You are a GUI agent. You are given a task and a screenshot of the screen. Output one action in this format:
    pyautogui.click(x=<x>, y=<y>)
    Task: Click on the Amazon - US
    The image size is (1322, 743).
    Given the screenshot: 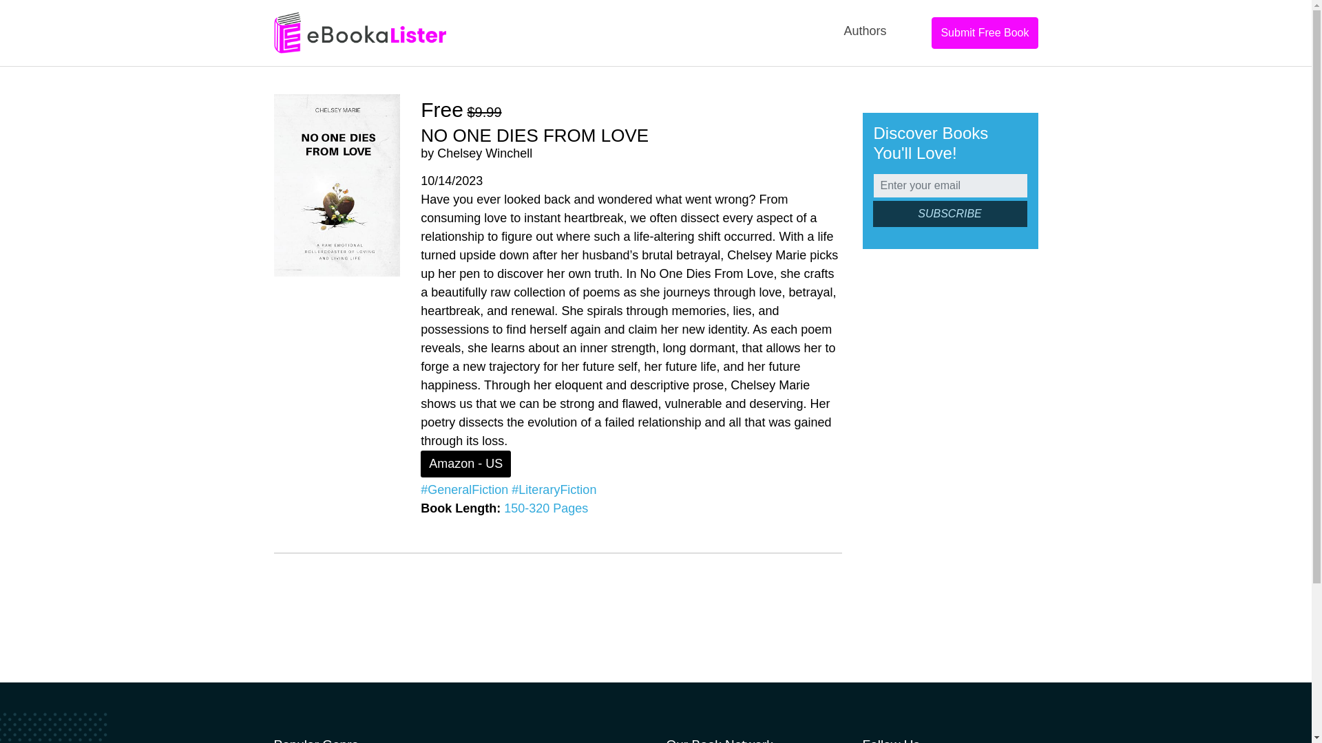 What is the action you would take?
    pyautogui.click(x=465, y=464)
    